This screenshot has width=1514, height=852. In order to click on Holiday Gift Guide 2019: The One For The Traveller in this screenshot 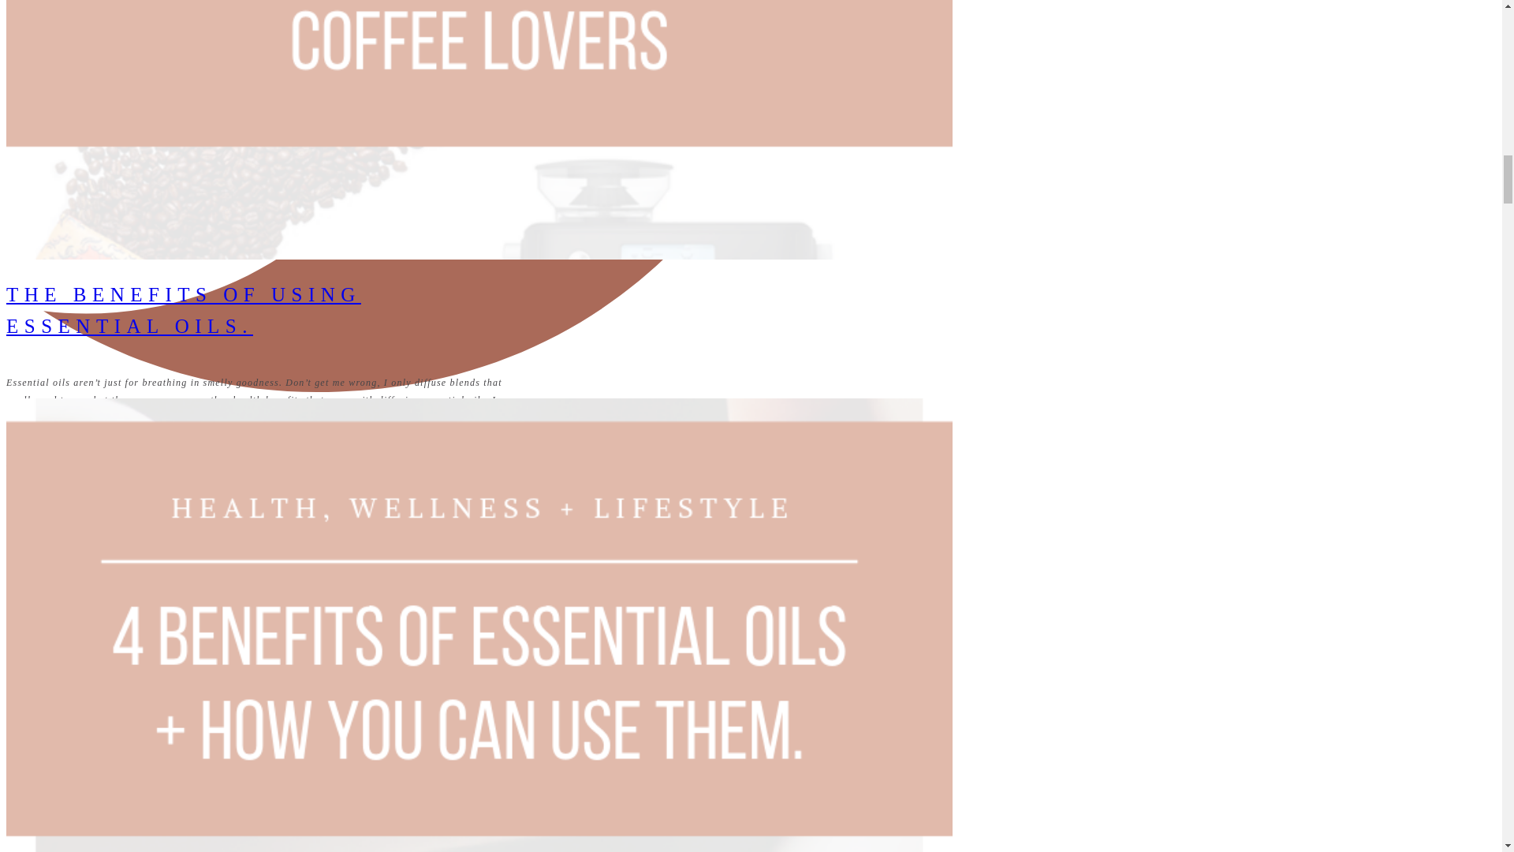, I will do `click(479, 137)`.